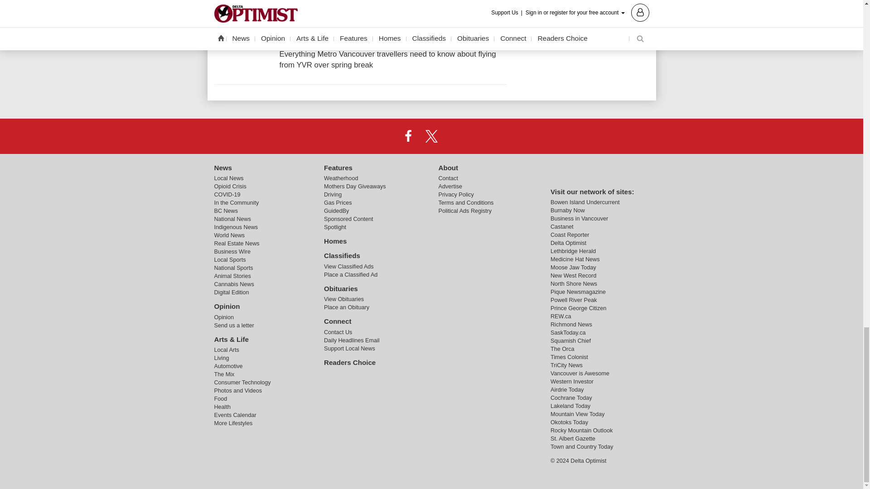 This screenshot has height=489, width=870. I want to click on X, so click(431, 135).